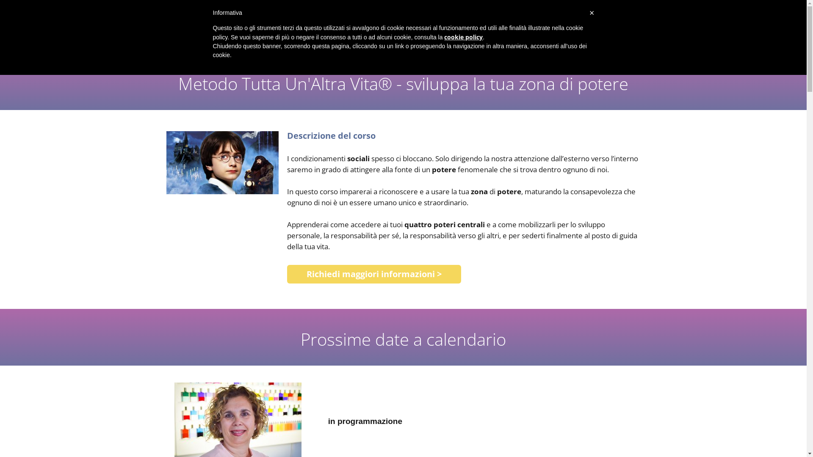  I want to click on PERCORSI, so click(542, 28).